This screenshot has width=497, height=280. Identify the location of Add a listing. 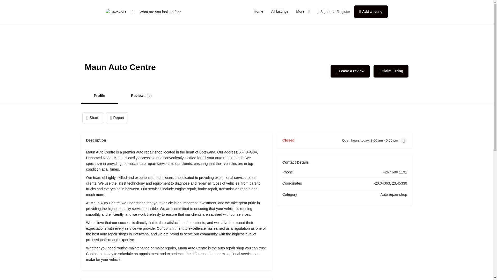
(300, 11).